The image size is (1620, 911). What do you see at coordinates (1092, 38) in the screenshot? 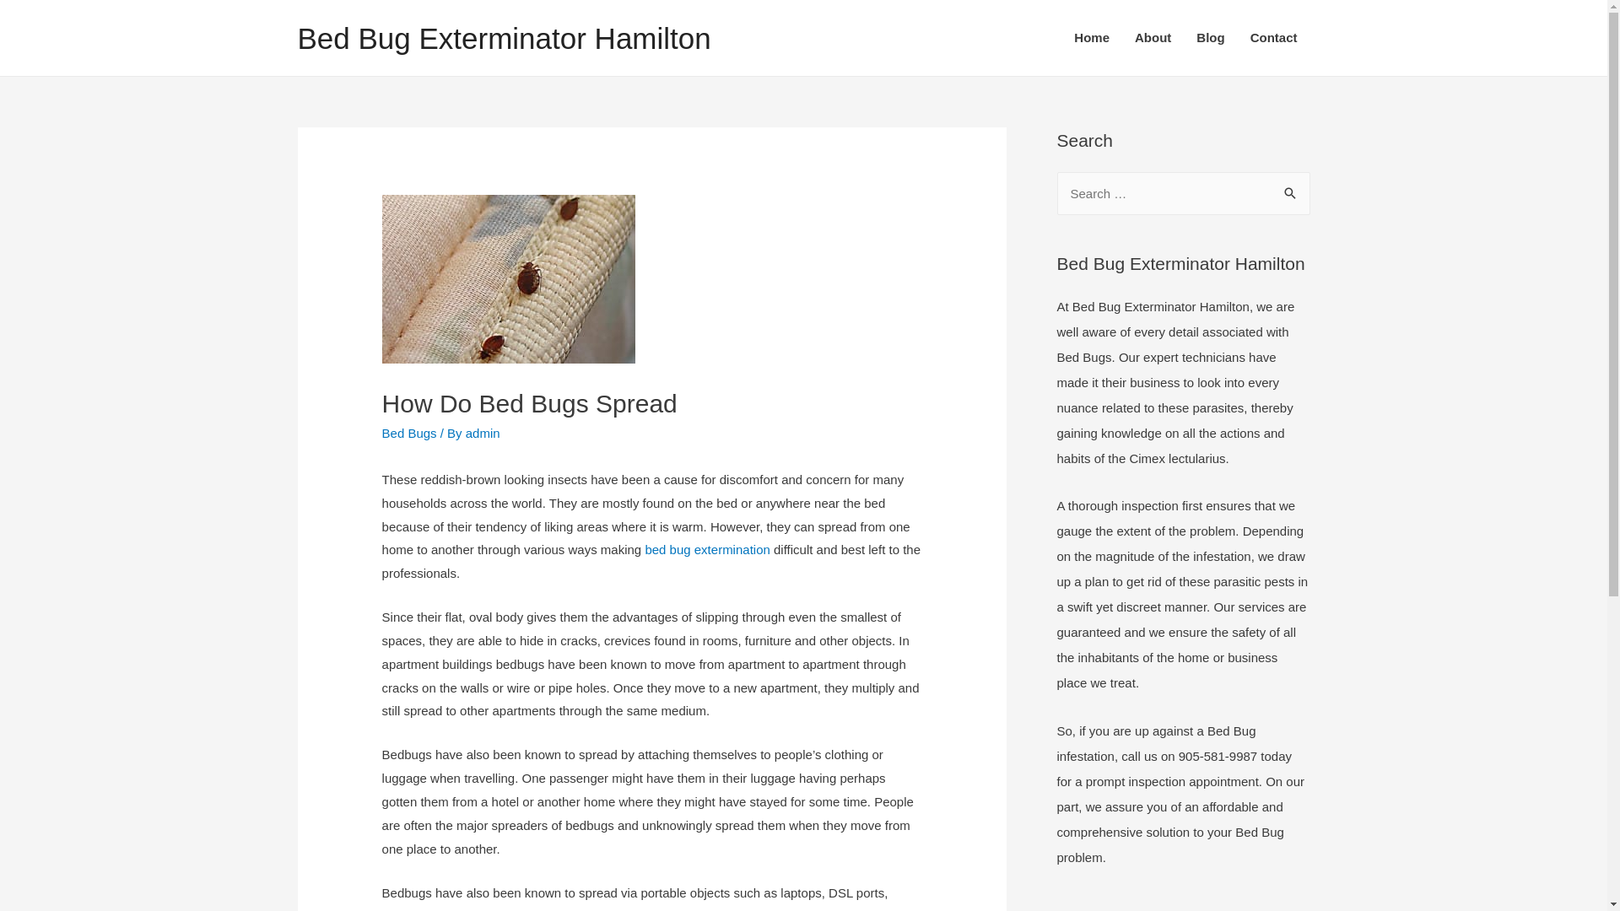
I see `Home` at bounding box center [1092, 38].